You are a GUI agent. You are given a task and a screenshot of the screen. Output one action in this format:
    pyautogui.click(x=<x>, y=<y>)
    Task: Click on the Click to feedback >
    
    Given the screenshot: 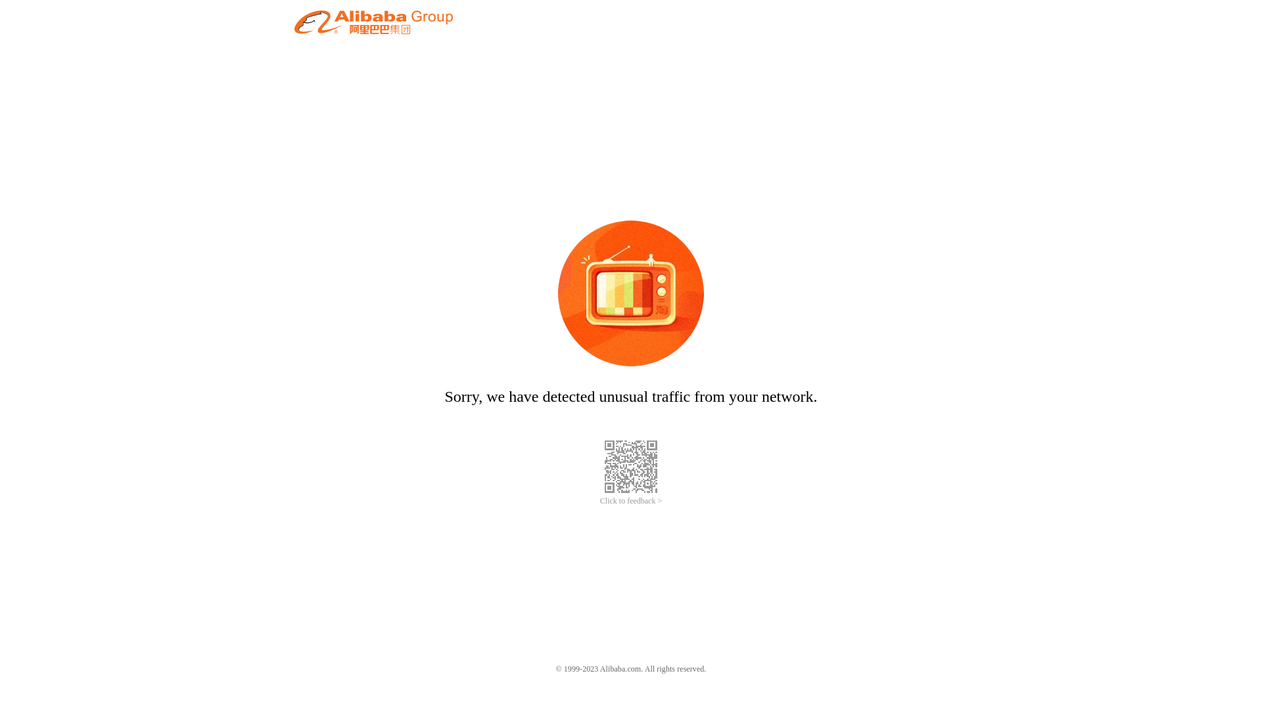 What is the action you would take?
    pyautogui.click(x=631, y=502)
    